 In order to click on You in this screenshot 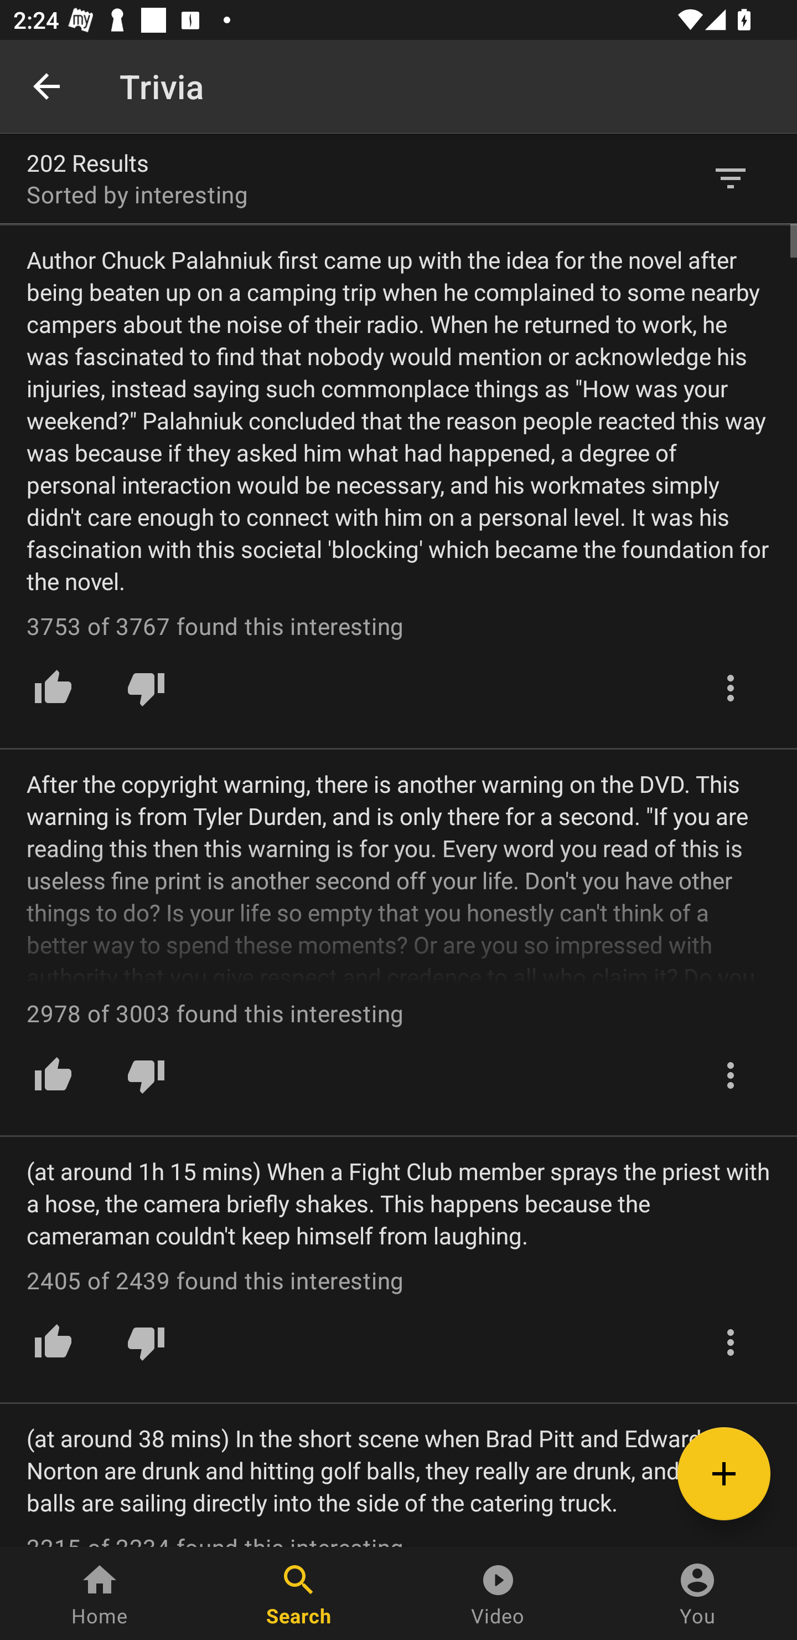, I will do `click(697, 1593)`.